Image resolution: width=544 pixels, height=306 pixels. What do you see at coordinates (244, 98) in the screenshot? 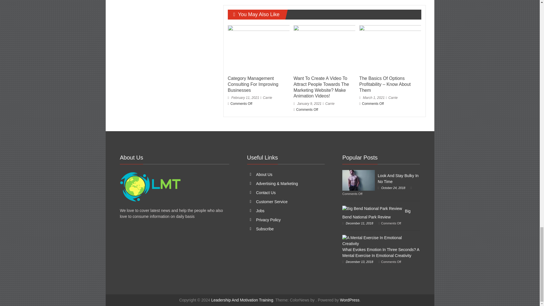
I see `10:52 am` at bounding box center [244, 98].